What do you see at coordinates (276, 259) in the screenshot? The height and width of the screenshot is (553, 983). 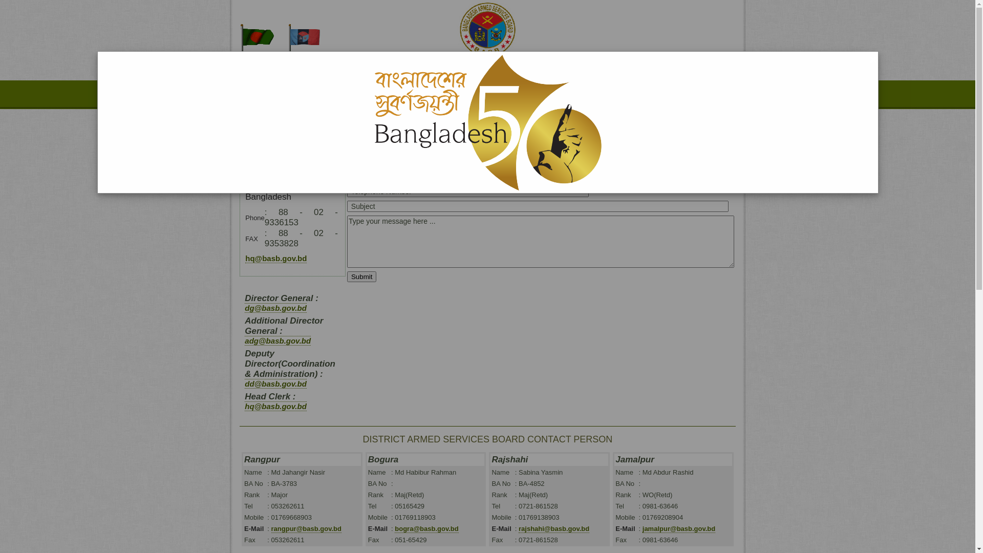 I see `hq@basb.gov.bd` at bounding box center [276, 259].